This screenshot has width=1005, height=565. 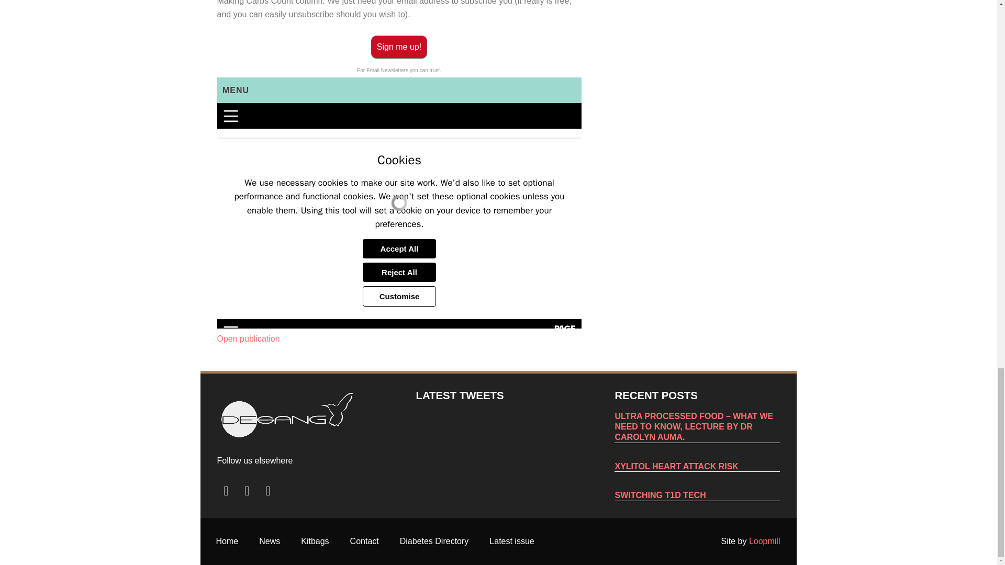 I want to click on Diabetes Directory, so click(x=434, y=541).